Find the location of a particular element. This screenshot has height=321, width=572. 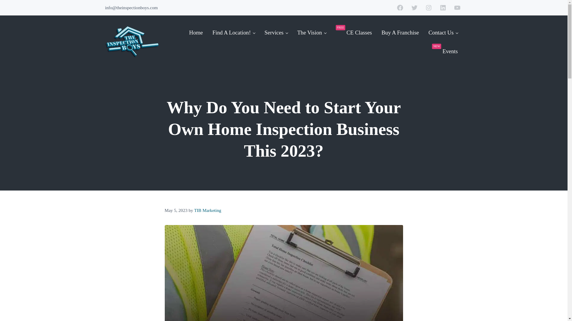

Twitter is located at coordinates (414, 8).